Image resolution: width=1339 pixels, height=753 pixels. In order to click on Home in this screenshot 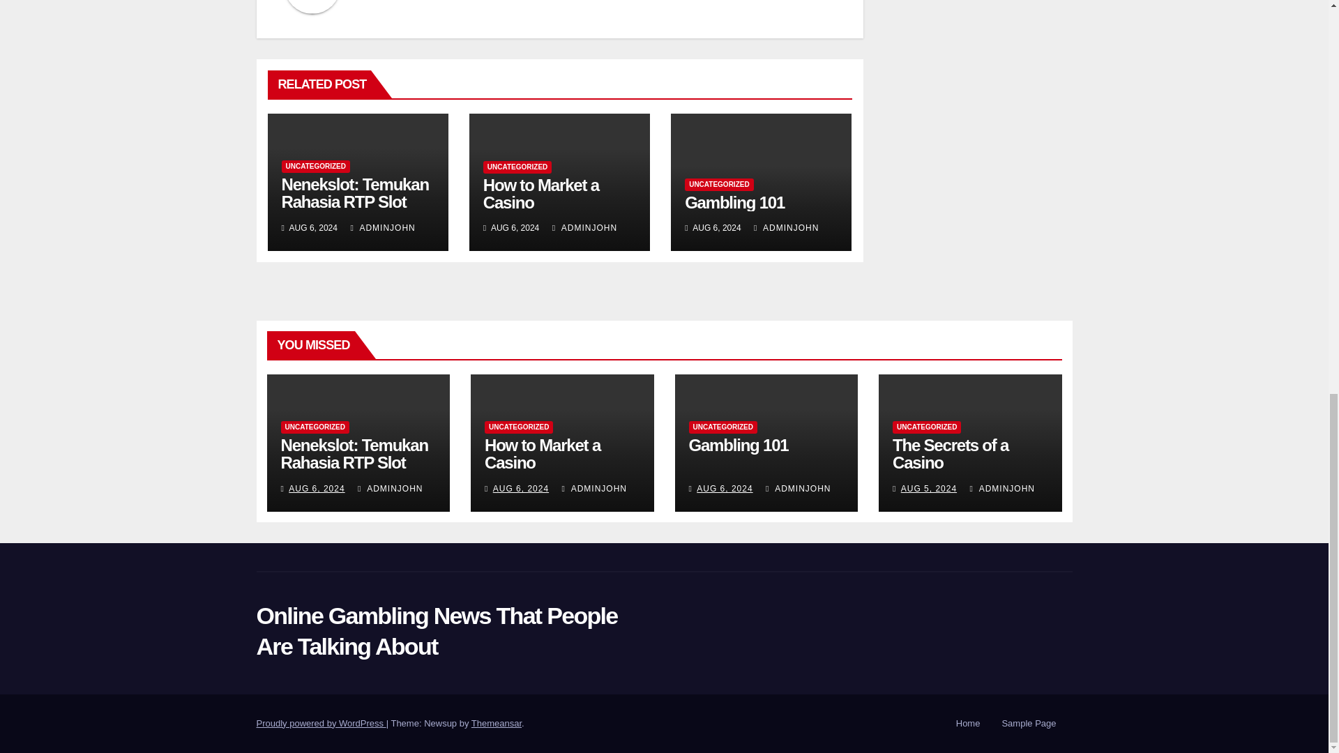, I will do `click(968, 724)`.